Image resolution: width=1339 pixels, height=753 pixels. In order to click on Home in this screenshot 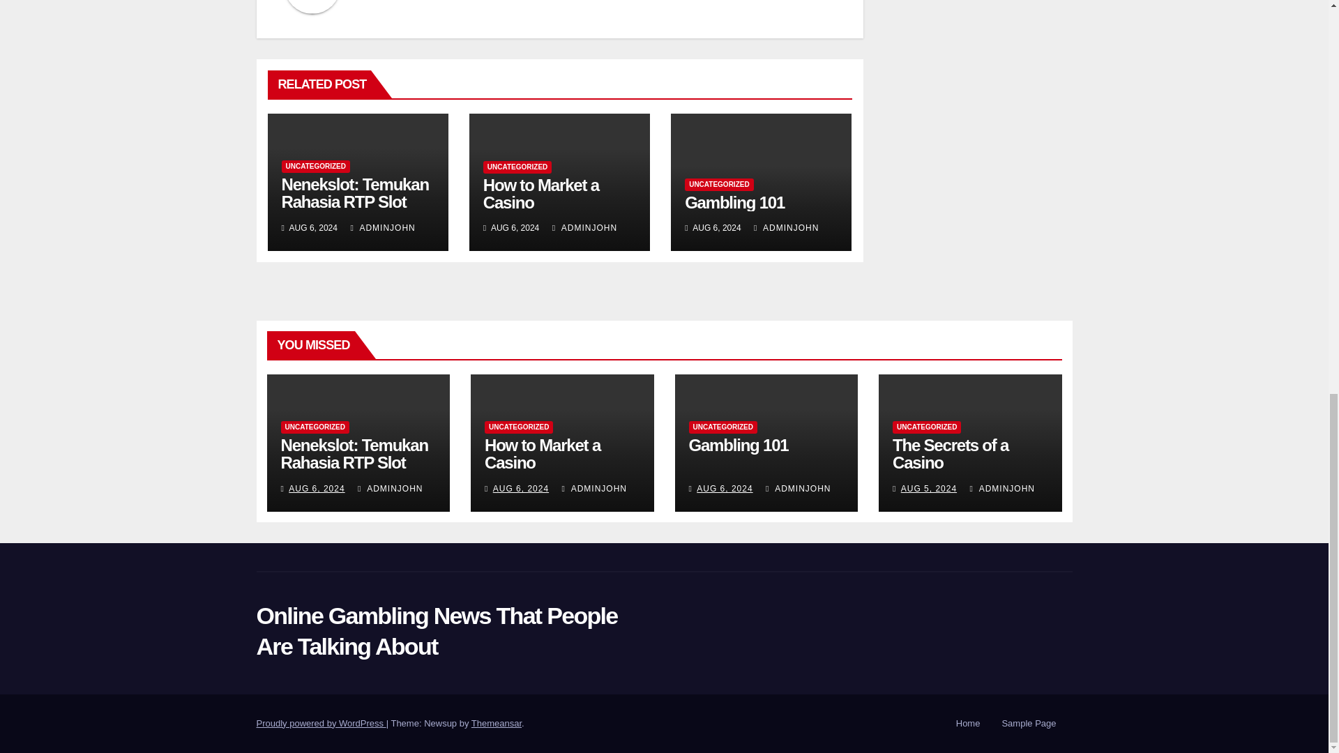, I will do `click(968, 724)`.